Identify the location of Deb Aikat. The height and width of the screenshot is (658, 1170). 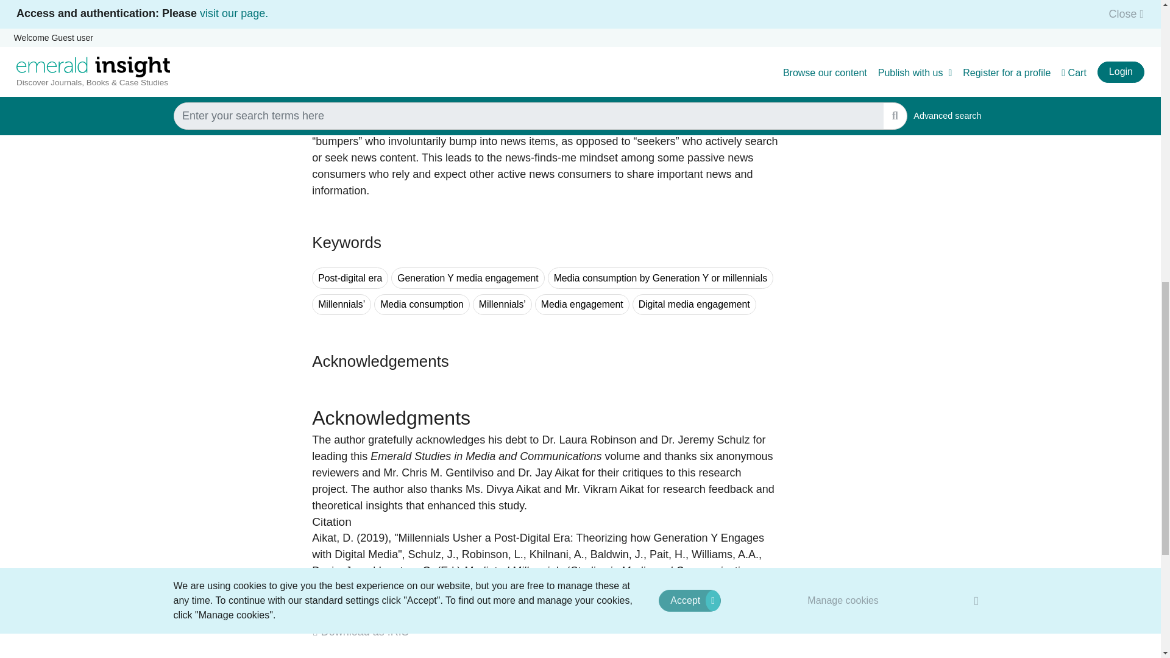
(333, 537).